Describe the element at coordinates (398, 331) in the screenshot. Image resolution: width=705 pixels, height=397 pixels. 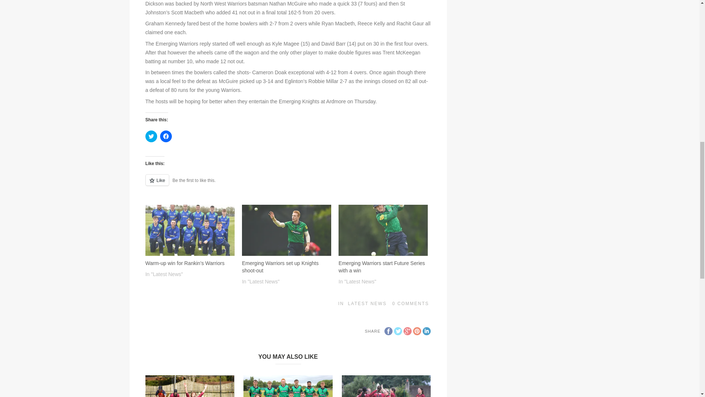
I see `Twitter` at that location.